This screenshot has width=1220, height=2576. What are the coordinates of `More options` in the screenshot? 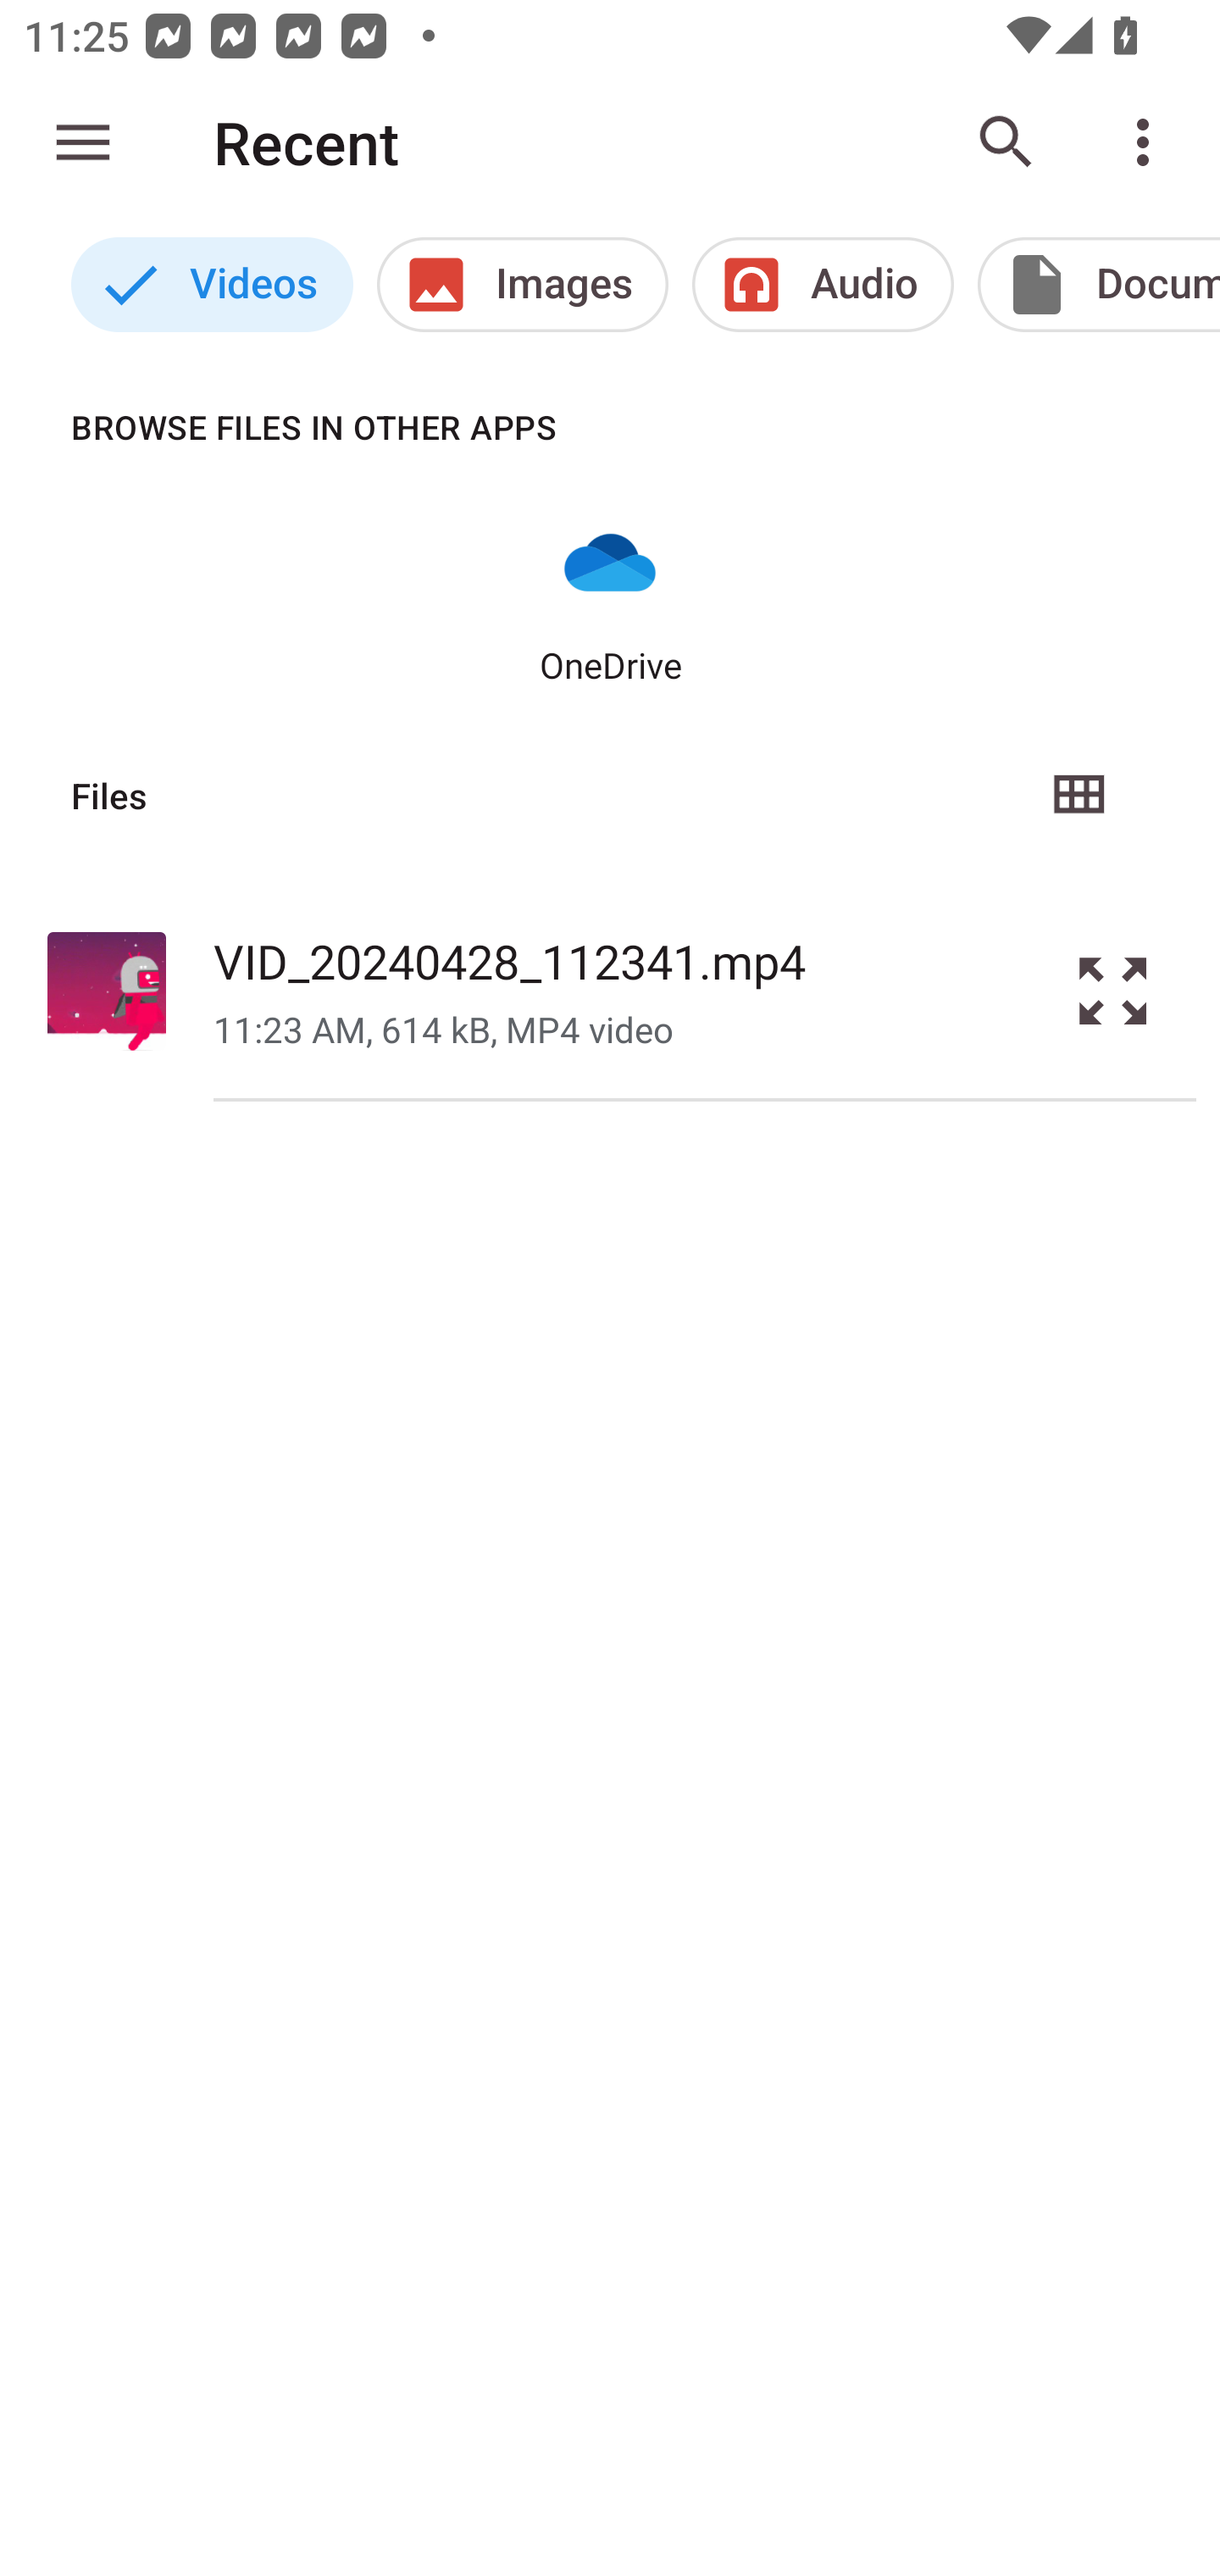 It's located at (1149, 142).